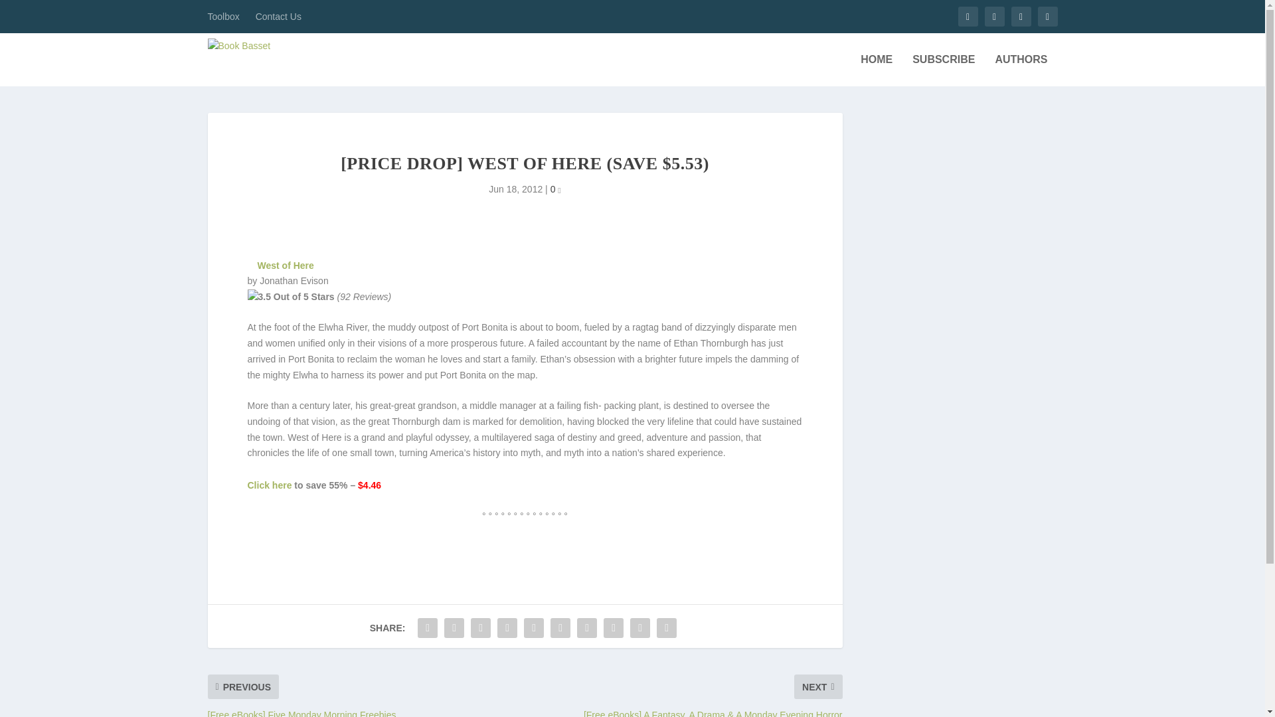 The height and width of the screenshot is (717, 1275). What do you see at coordinates (555, 189) in the screenshot?
I see `0` at bounding box center [555, 189].